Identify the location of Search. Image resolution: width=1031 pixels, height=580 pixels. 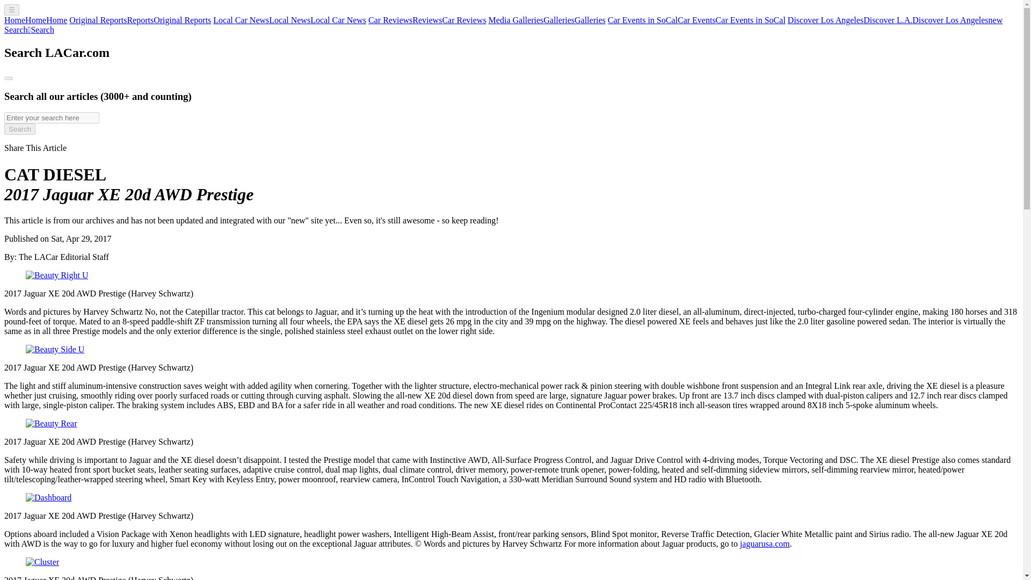
(19, 129).